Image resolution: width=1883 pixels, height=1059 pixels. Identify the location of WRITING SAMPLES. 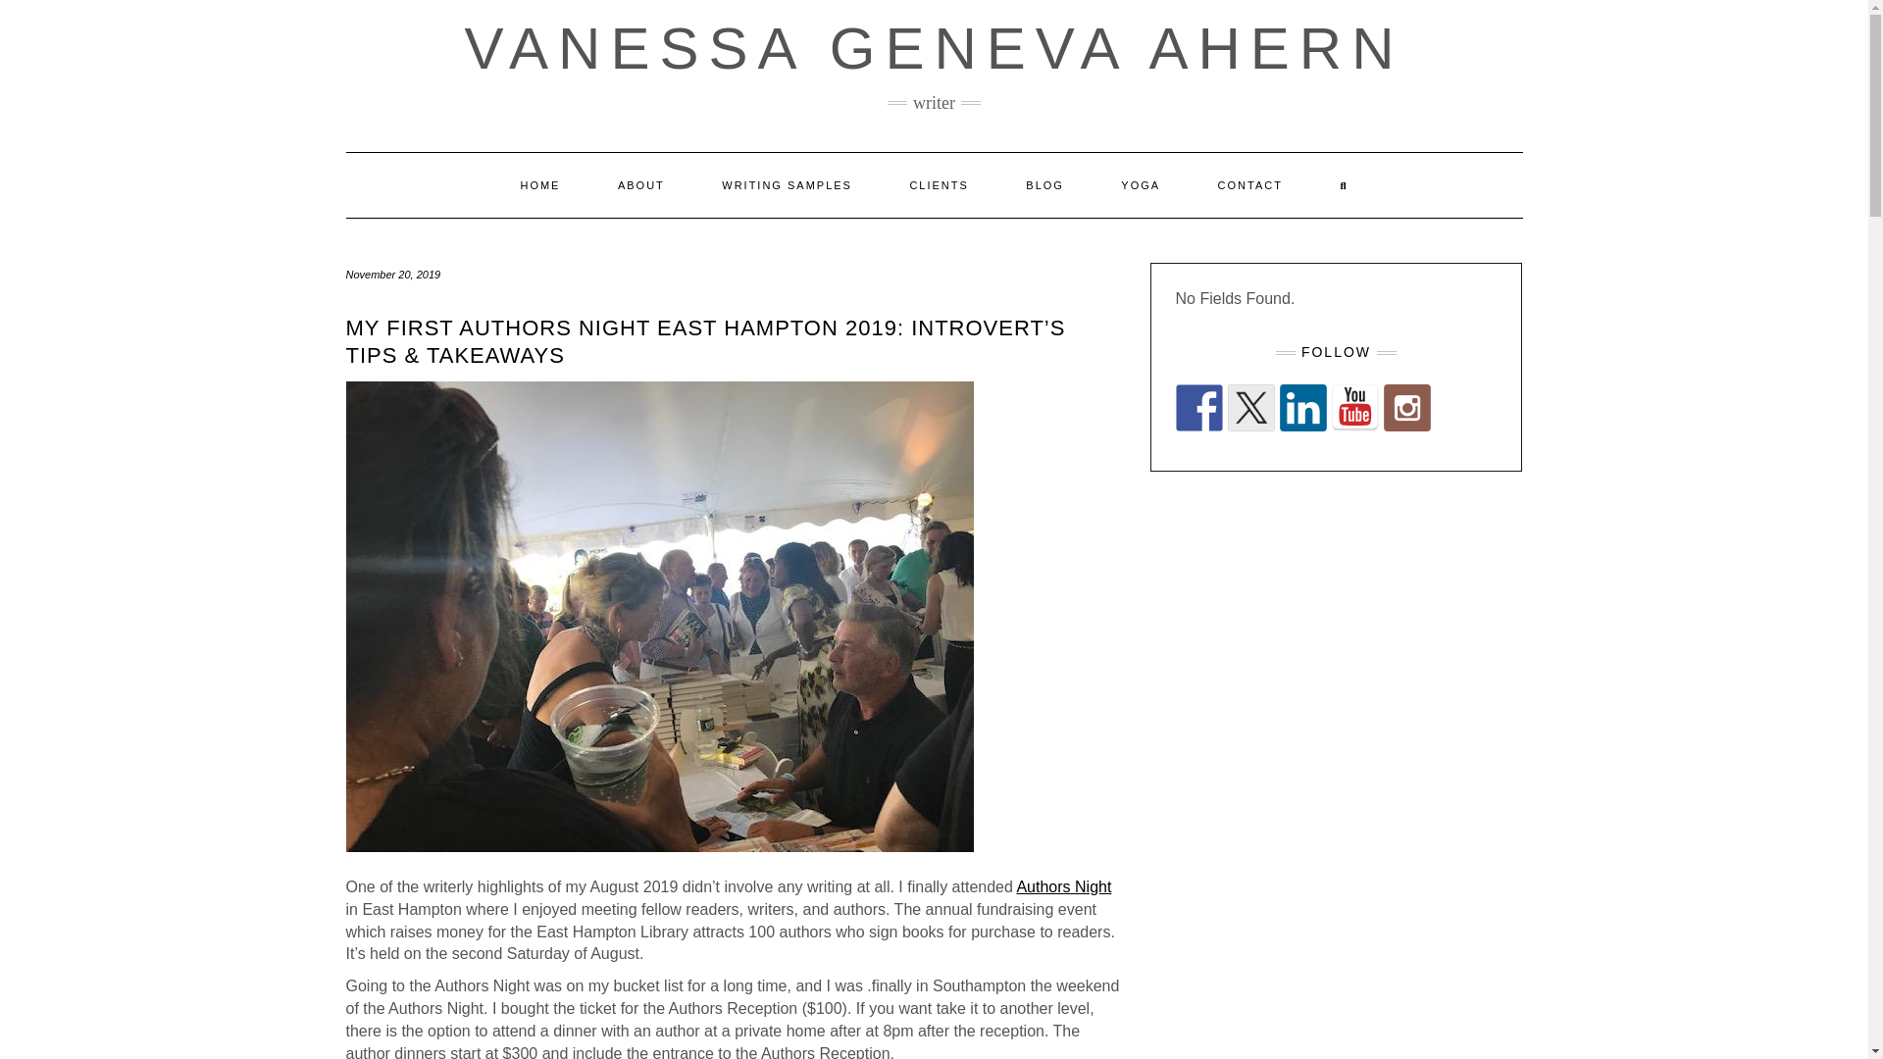
(787, 184).